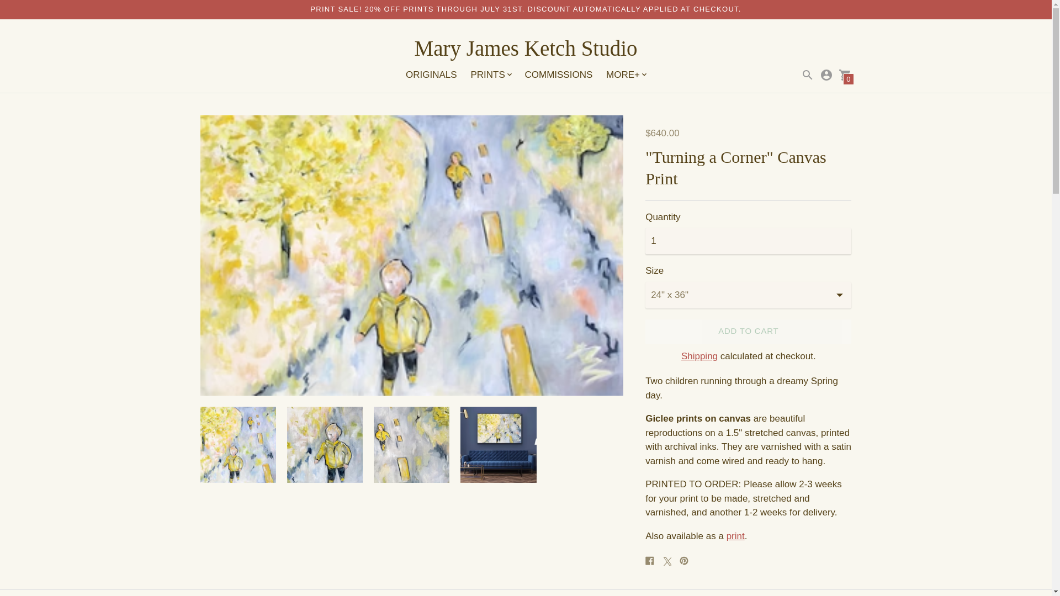 Image resolution: width=1060 pixels, height=596 pixels. Describe the element at coordinates (559, 74) in the screenshot. I see `COMMISSIONS` at that location.